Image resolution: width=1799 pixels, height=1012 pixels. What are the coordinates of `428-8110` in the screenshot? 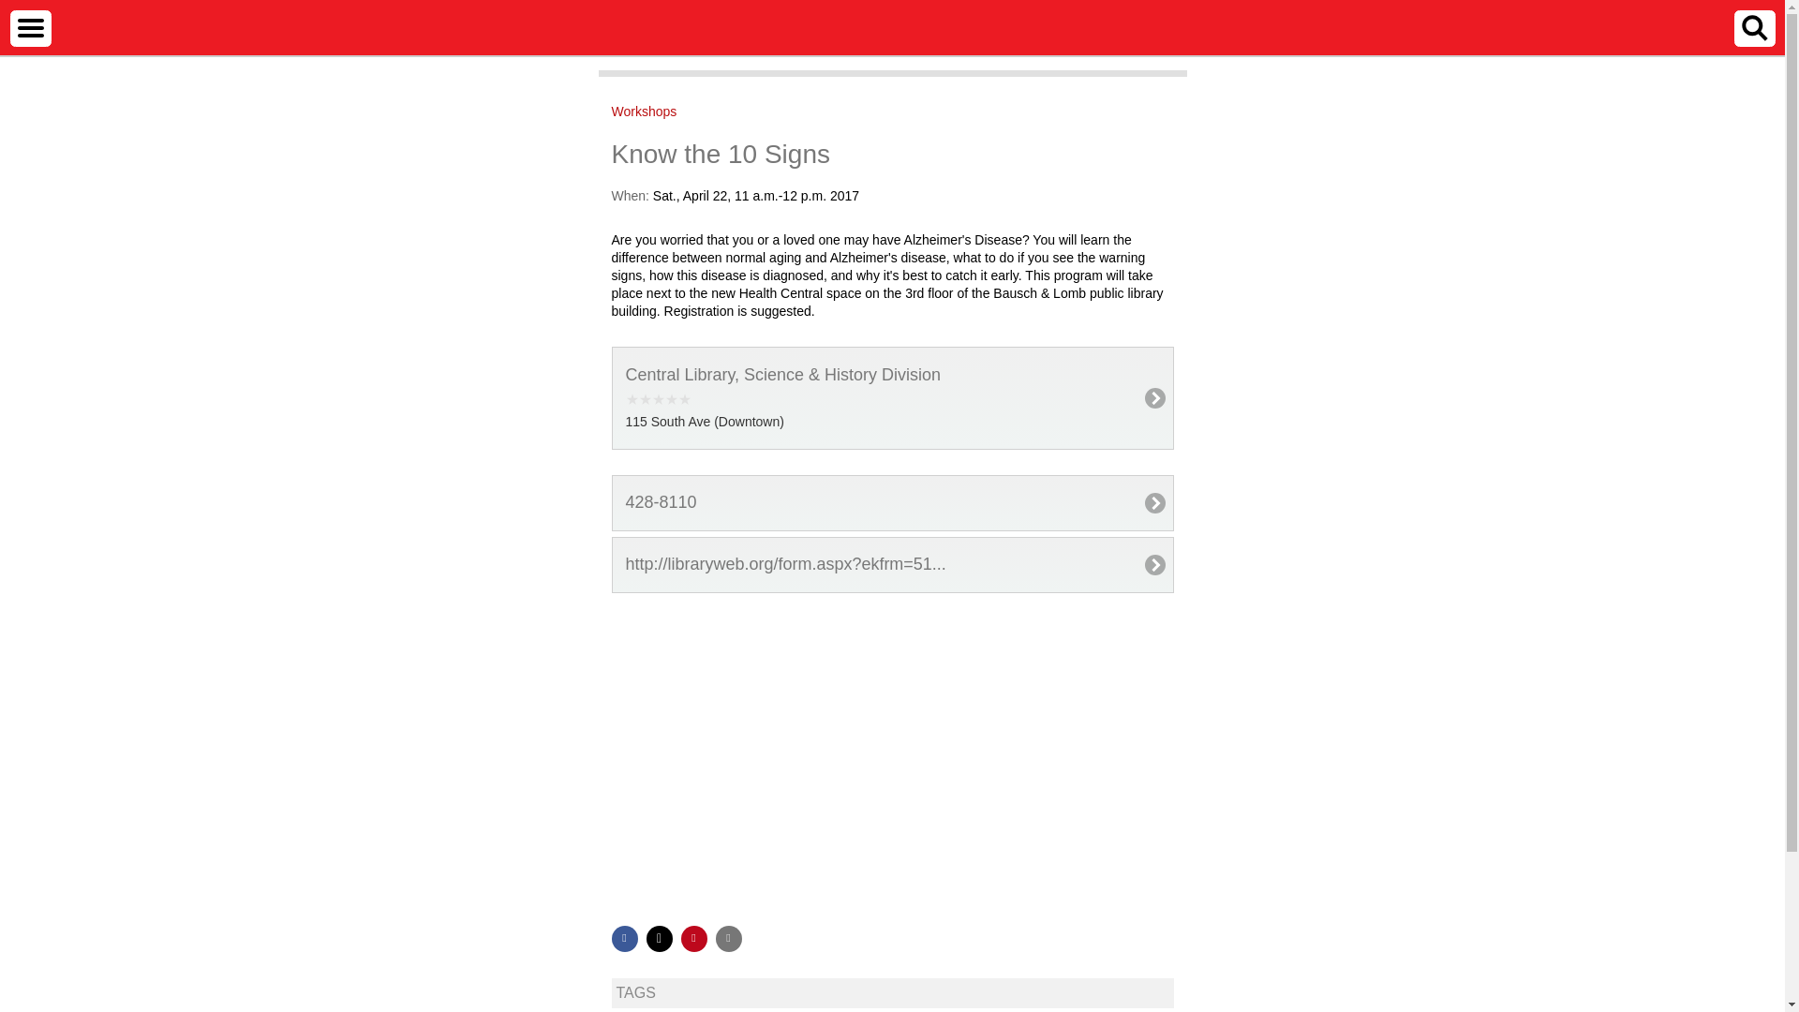 It's located at (892, 502).